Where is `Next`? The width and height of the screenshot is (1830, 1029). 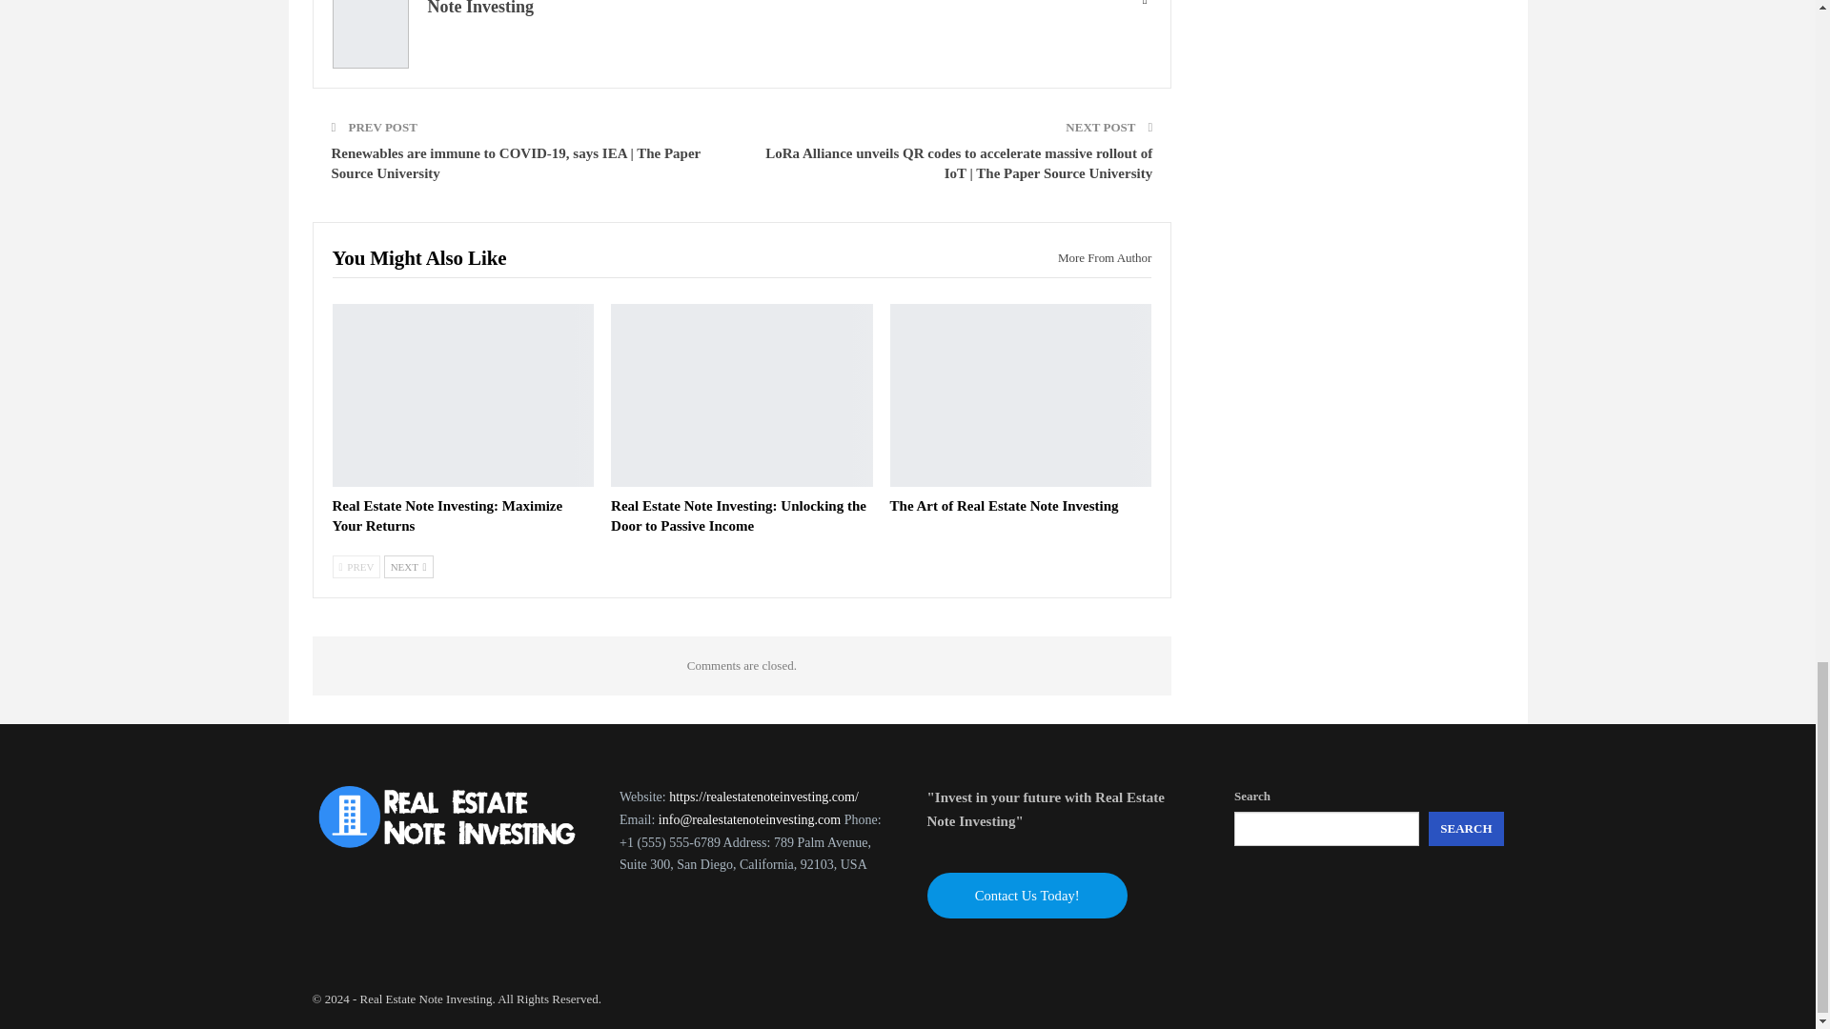 Next is located at coordinates (409, 566).